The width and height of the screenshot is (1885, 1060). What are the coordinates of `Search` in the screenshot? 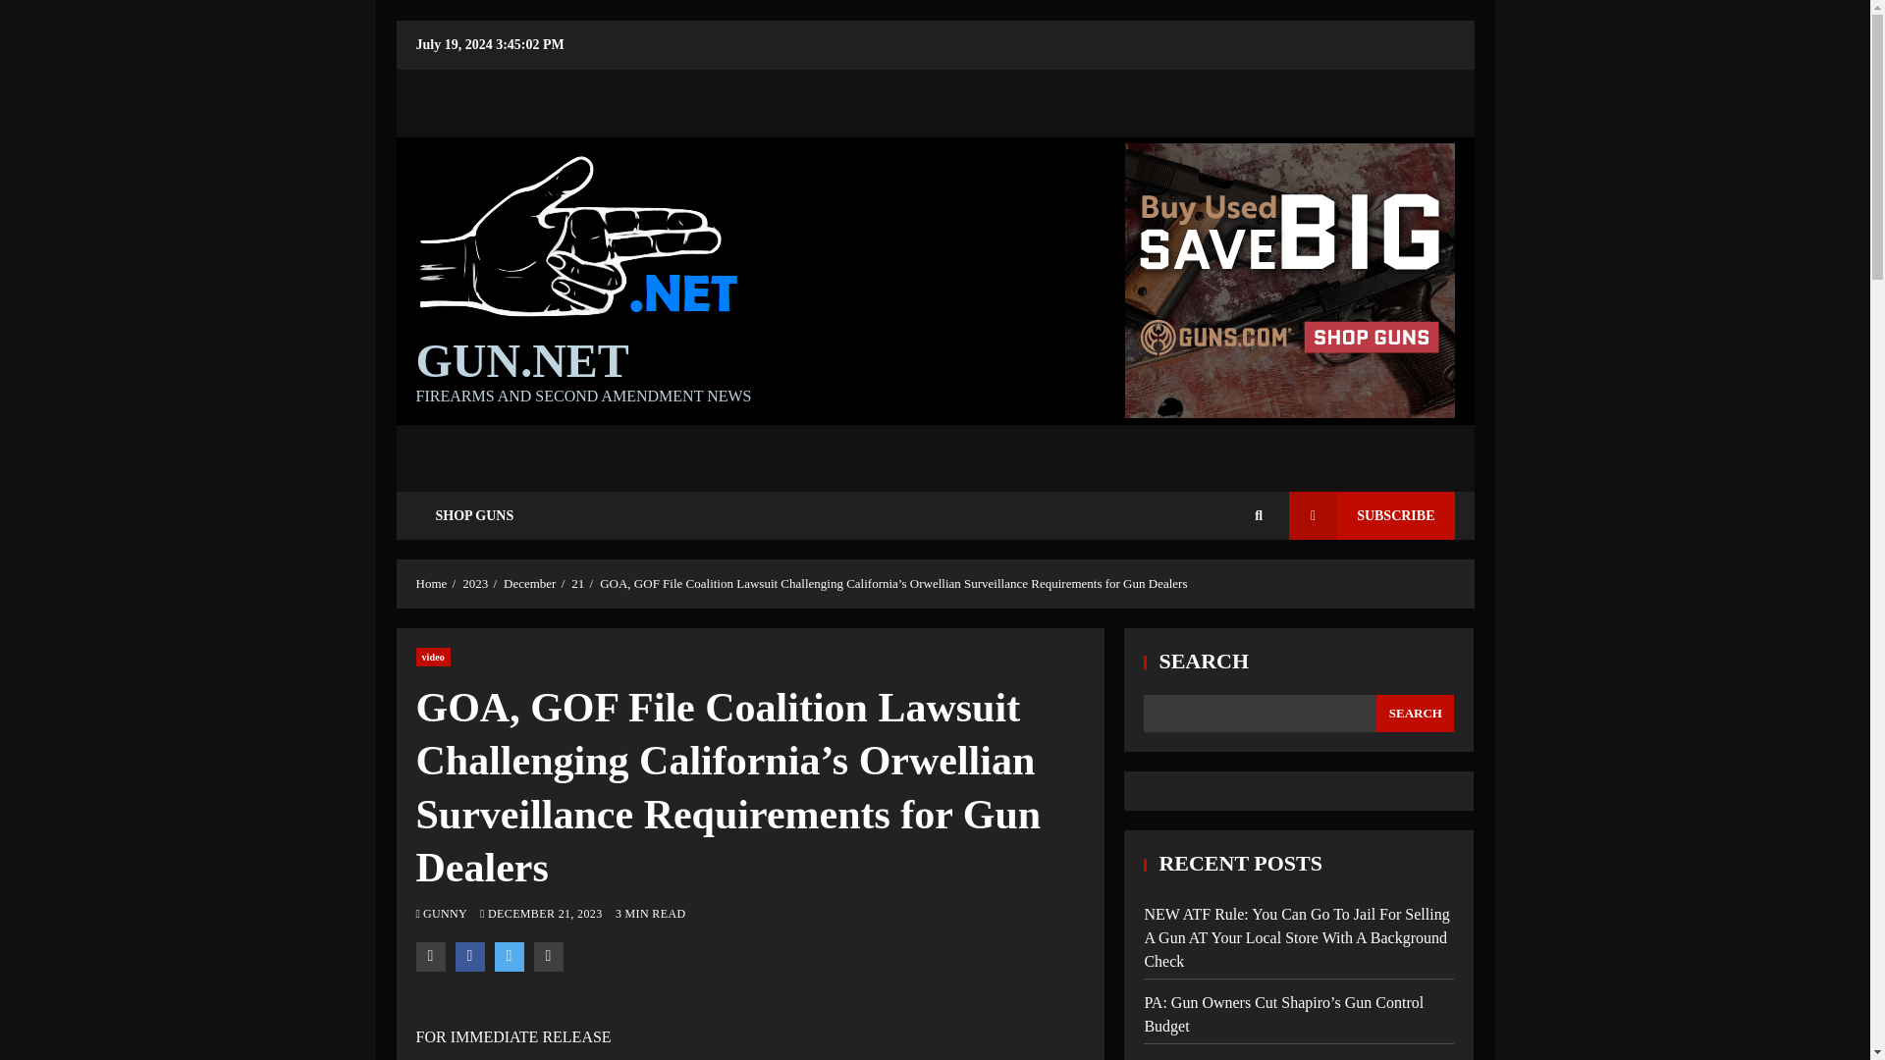 It's located at (1229, 575).